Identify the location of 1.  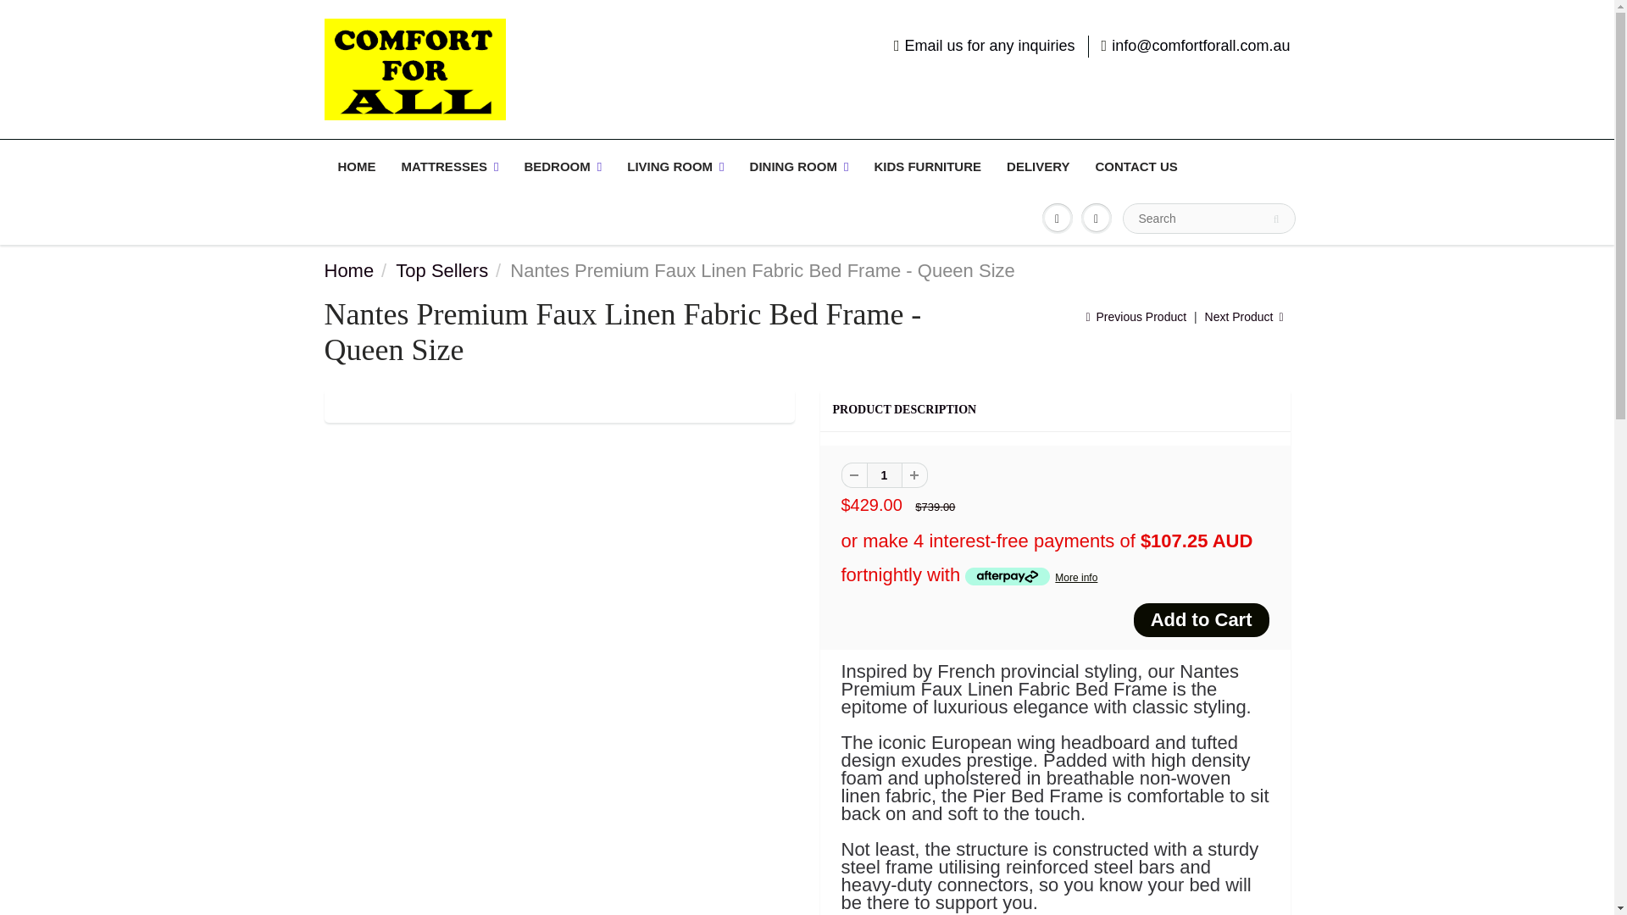
(883, 474).